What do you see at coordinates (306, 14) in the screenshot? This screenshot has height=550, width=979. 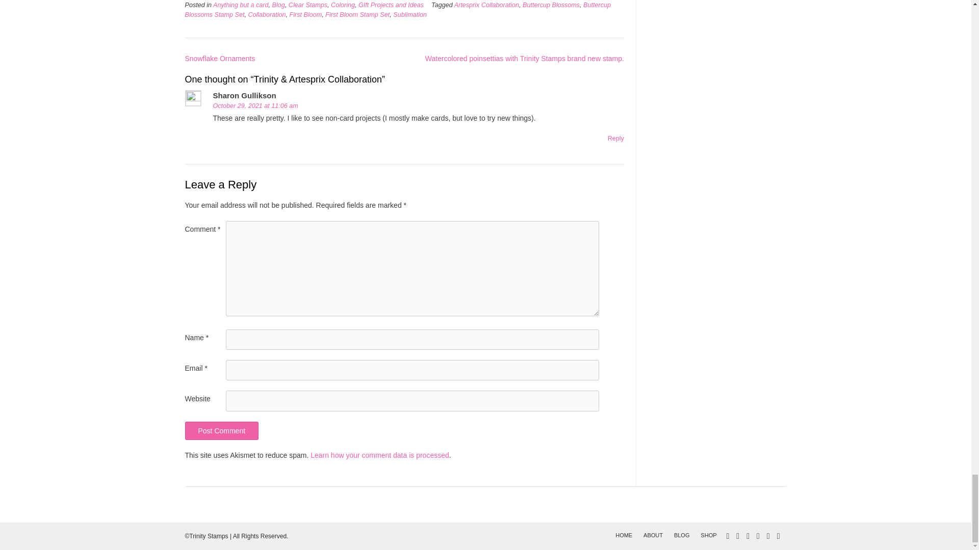 I see `First Bloom` at bounding box center [306, 14].